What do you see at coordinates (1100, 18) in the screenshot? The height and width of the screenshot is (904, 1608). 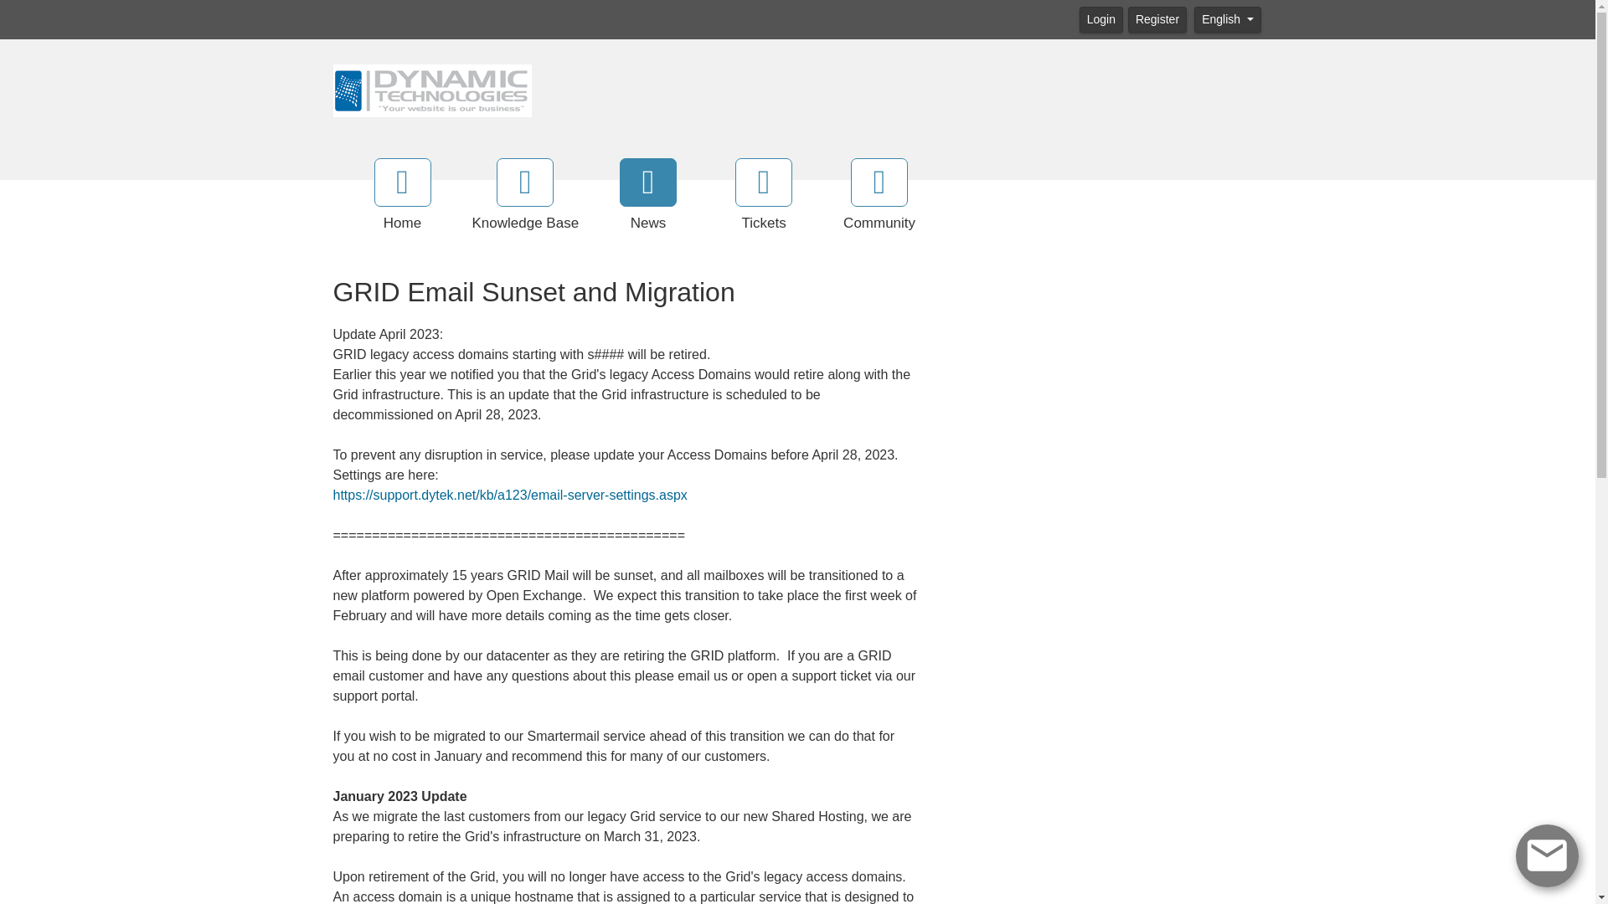 I see `Login` at bounding box center [1100, 18].